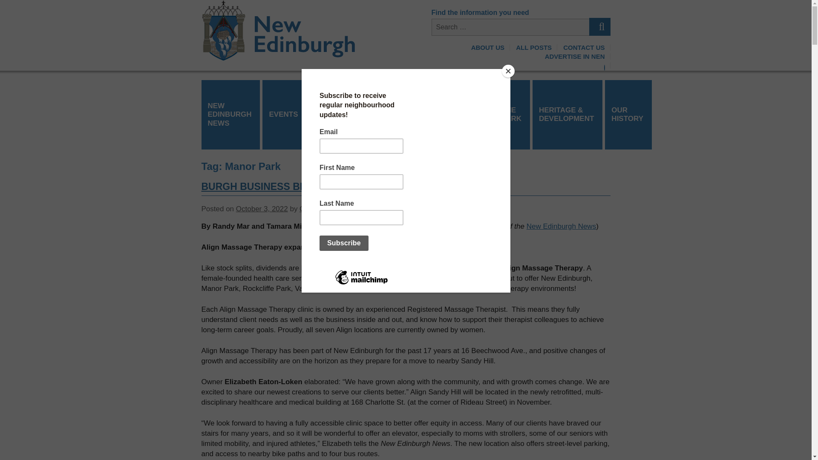  What do you see at coordinates (230, 115) in the screenshot?
I see `NEW EDINBURGH NEWS` at bounding box center [230, 115].